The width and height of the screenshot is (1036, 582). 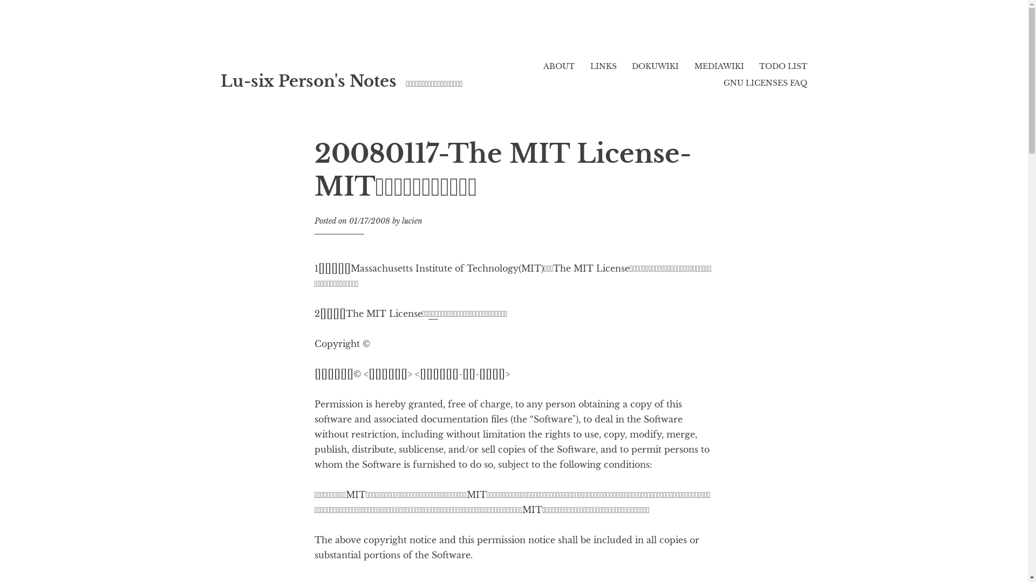 I want to click on ABOUT, so click(x=559, y=66).